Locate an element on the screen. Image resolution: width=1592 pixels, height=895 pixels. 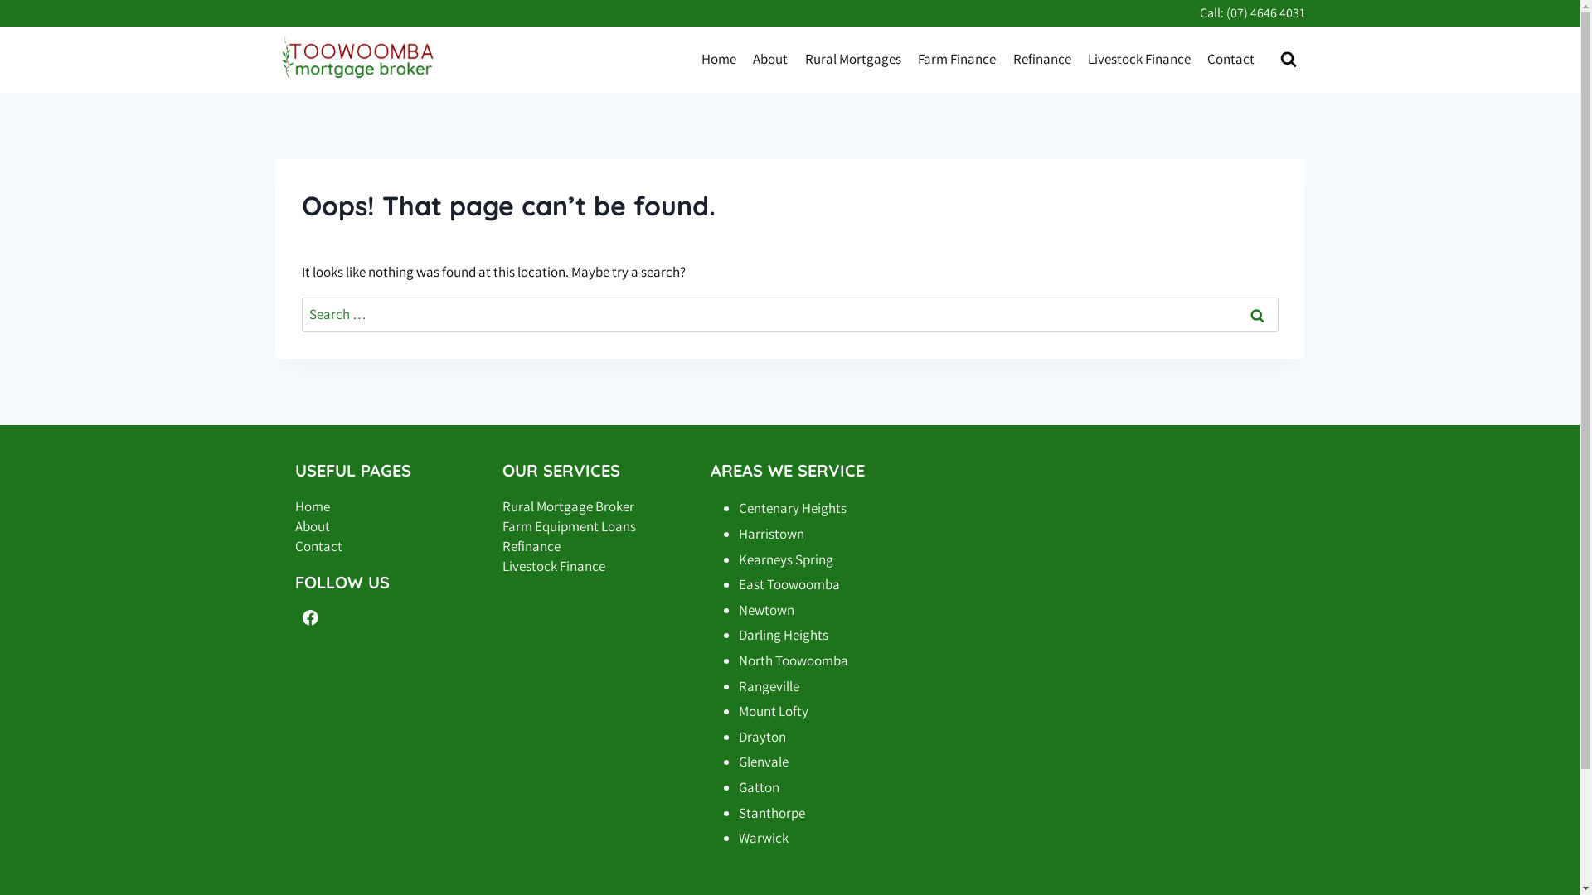
Harristown is located at coordinates (771, 534).